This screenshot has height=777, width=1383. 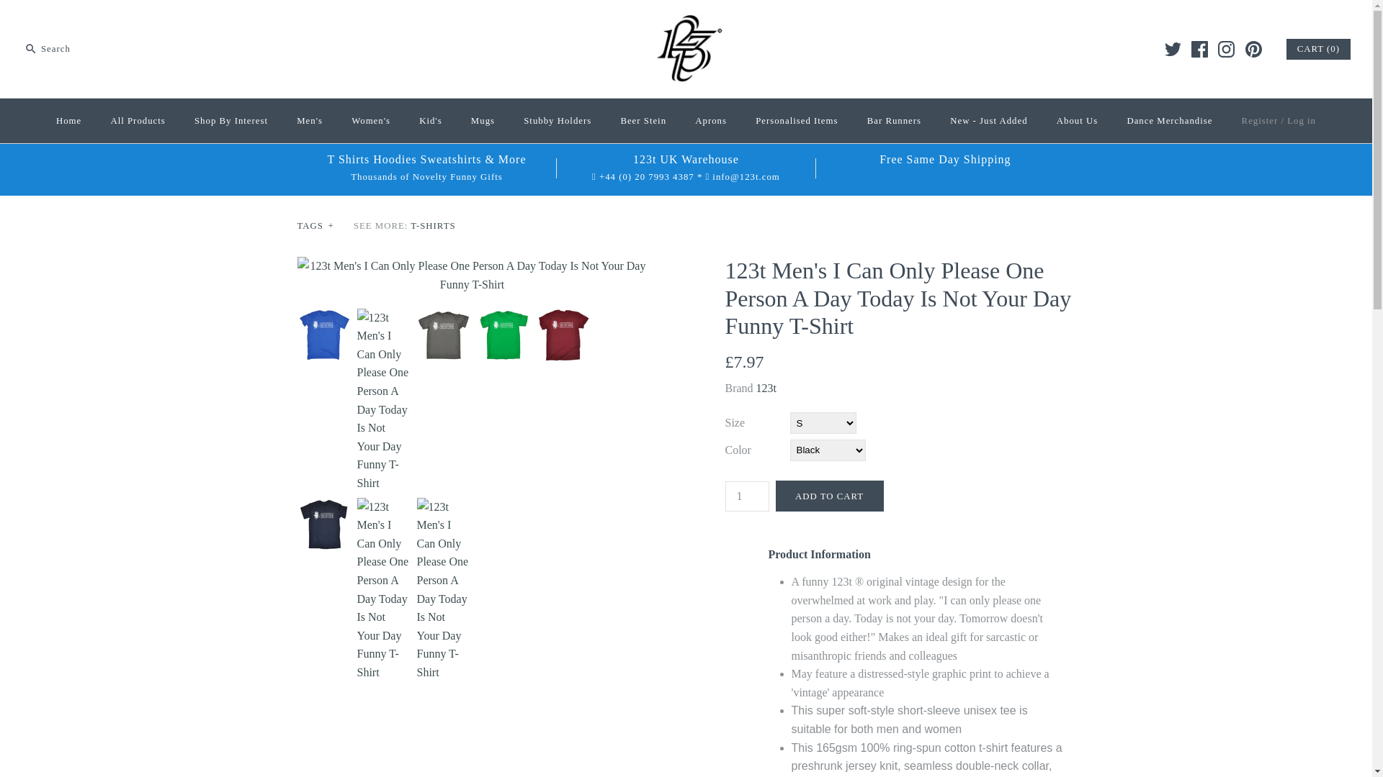 I want to click on Dance Merchandise, so click(x=1170, y=121).